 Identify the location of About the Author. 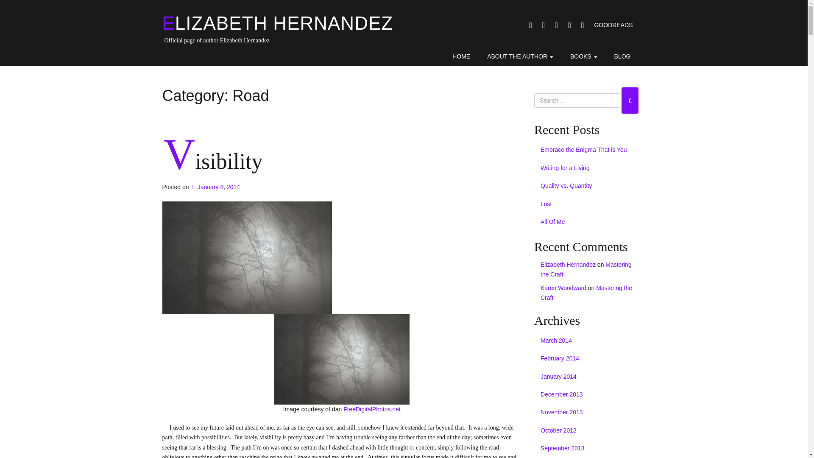
(520, 57).